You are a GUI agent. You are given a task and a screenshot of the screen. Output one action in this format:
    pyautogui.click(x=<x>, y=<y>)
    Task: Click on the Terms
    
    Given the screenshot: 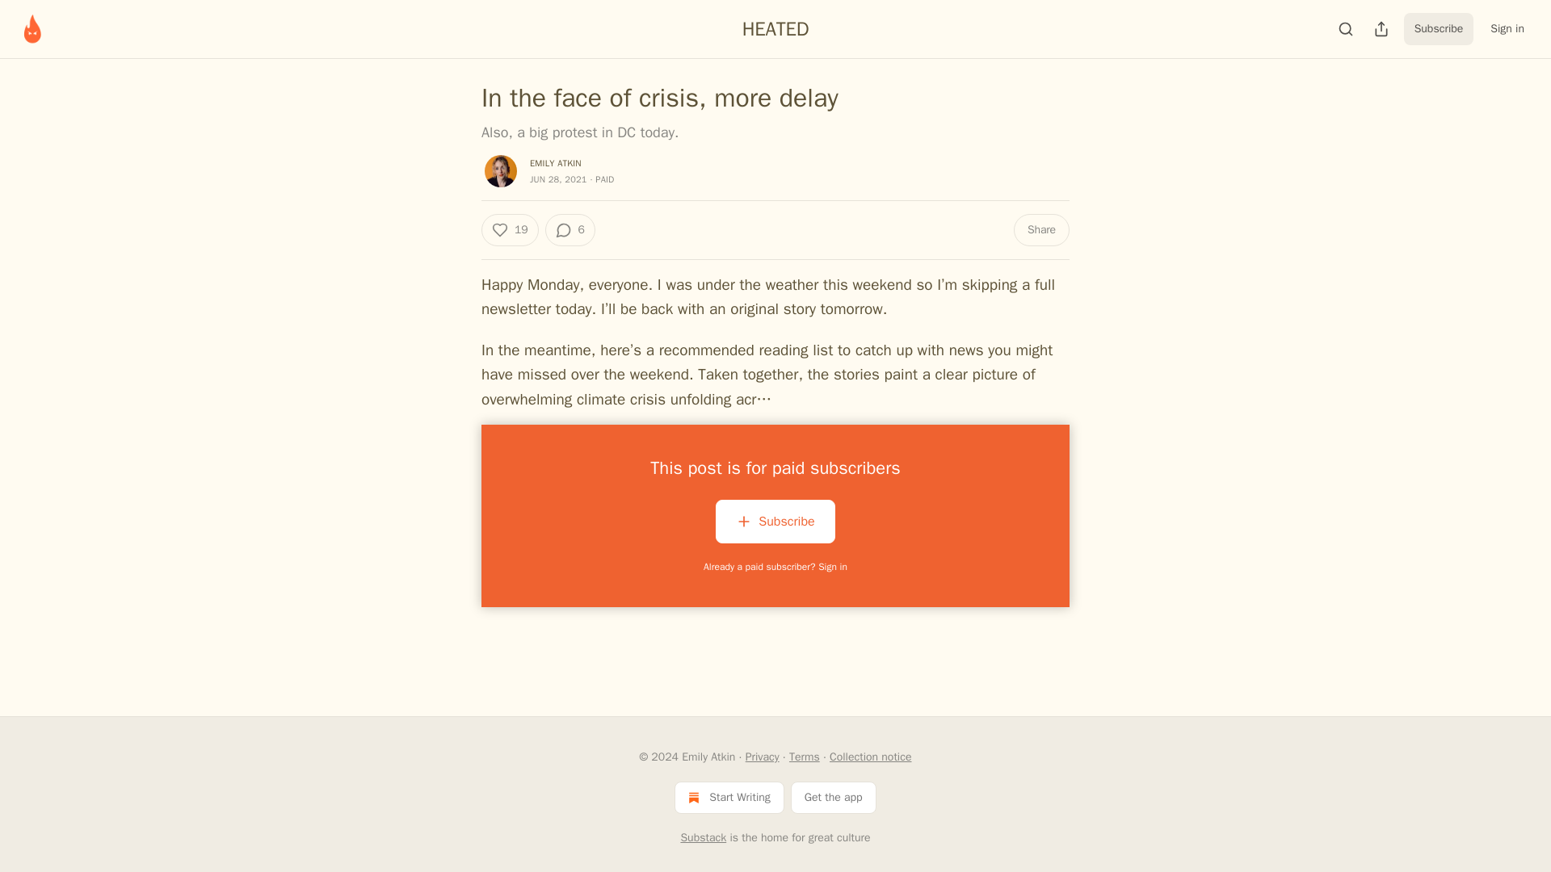 What is the action you would take?
    pyautogui.click(x=805, y=757)
    